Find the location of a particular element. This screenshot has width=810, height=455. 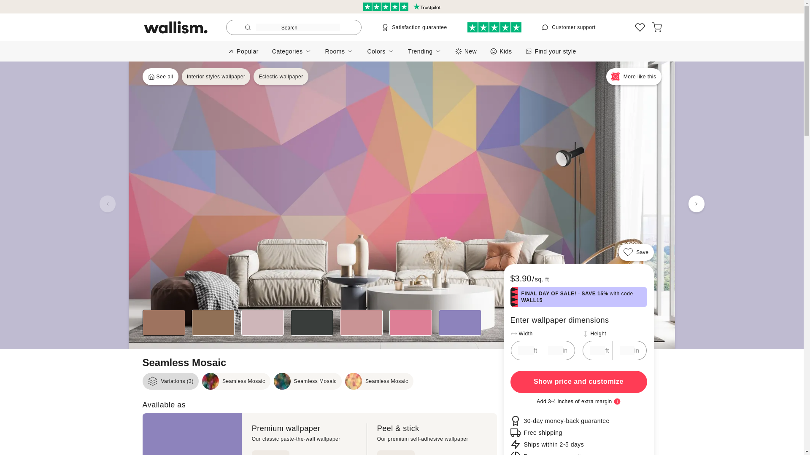

Kids is located at coordinates (501, 51).